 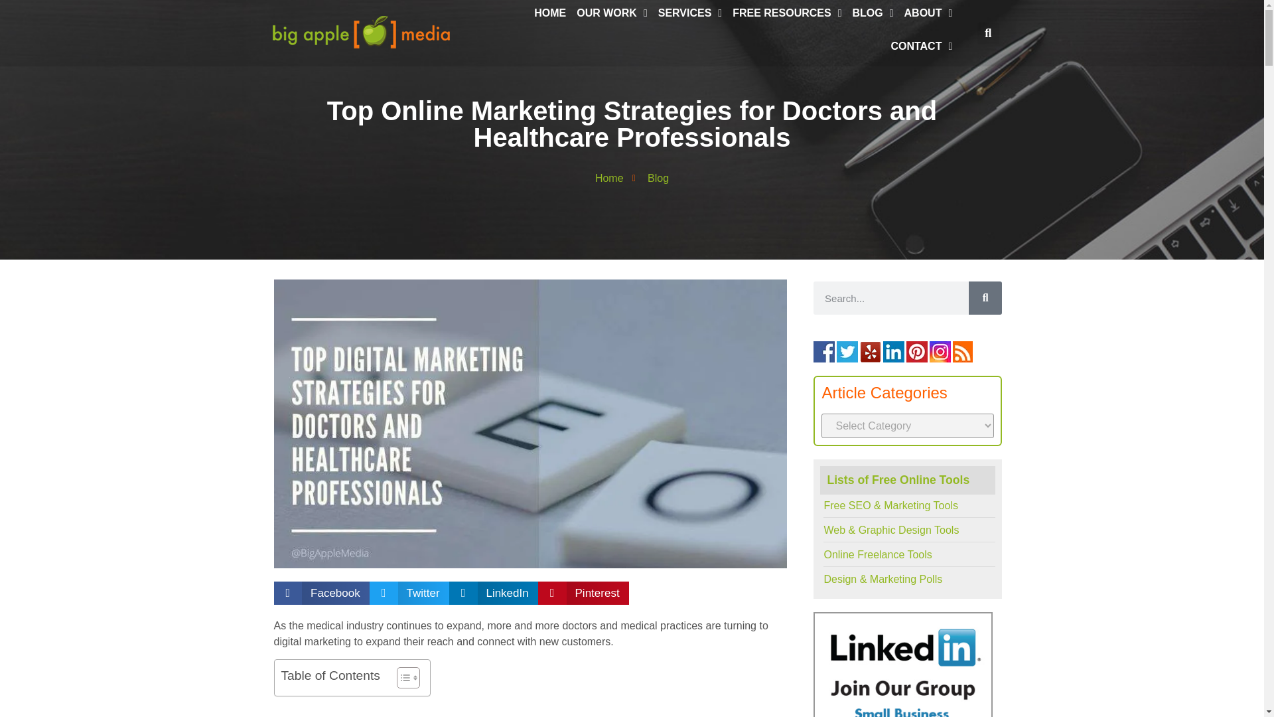 I want to click on CONTACT, so click(x=921, y=46).